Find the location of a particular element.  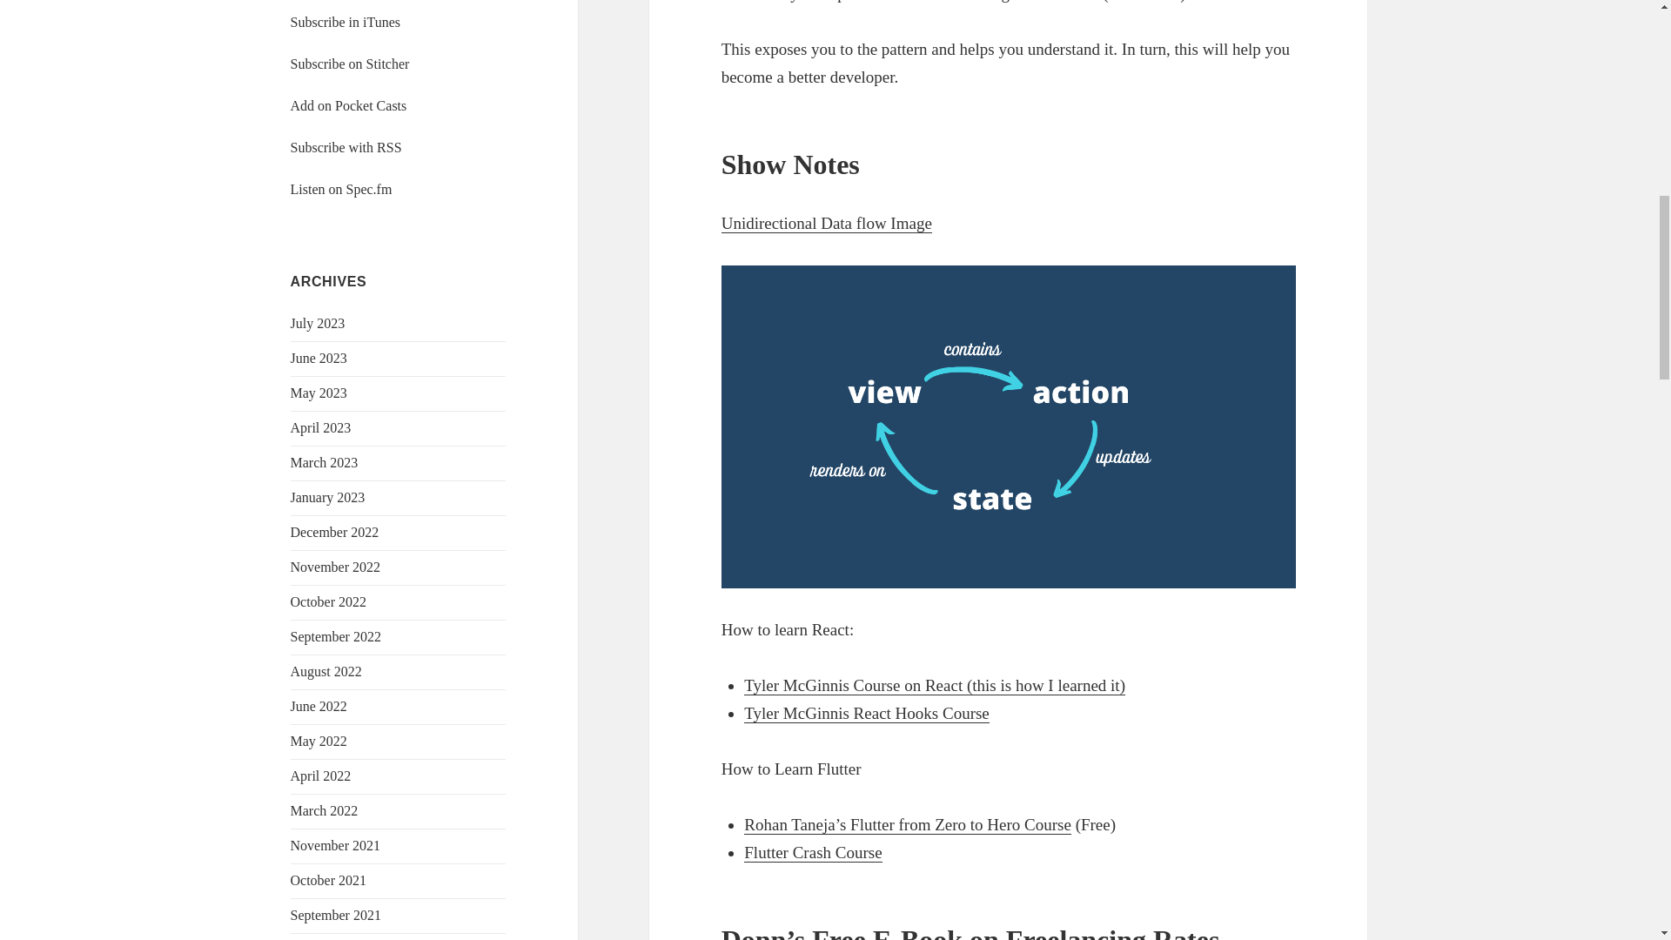

Subscribe in iTunes is located at coordinates (346, 22).